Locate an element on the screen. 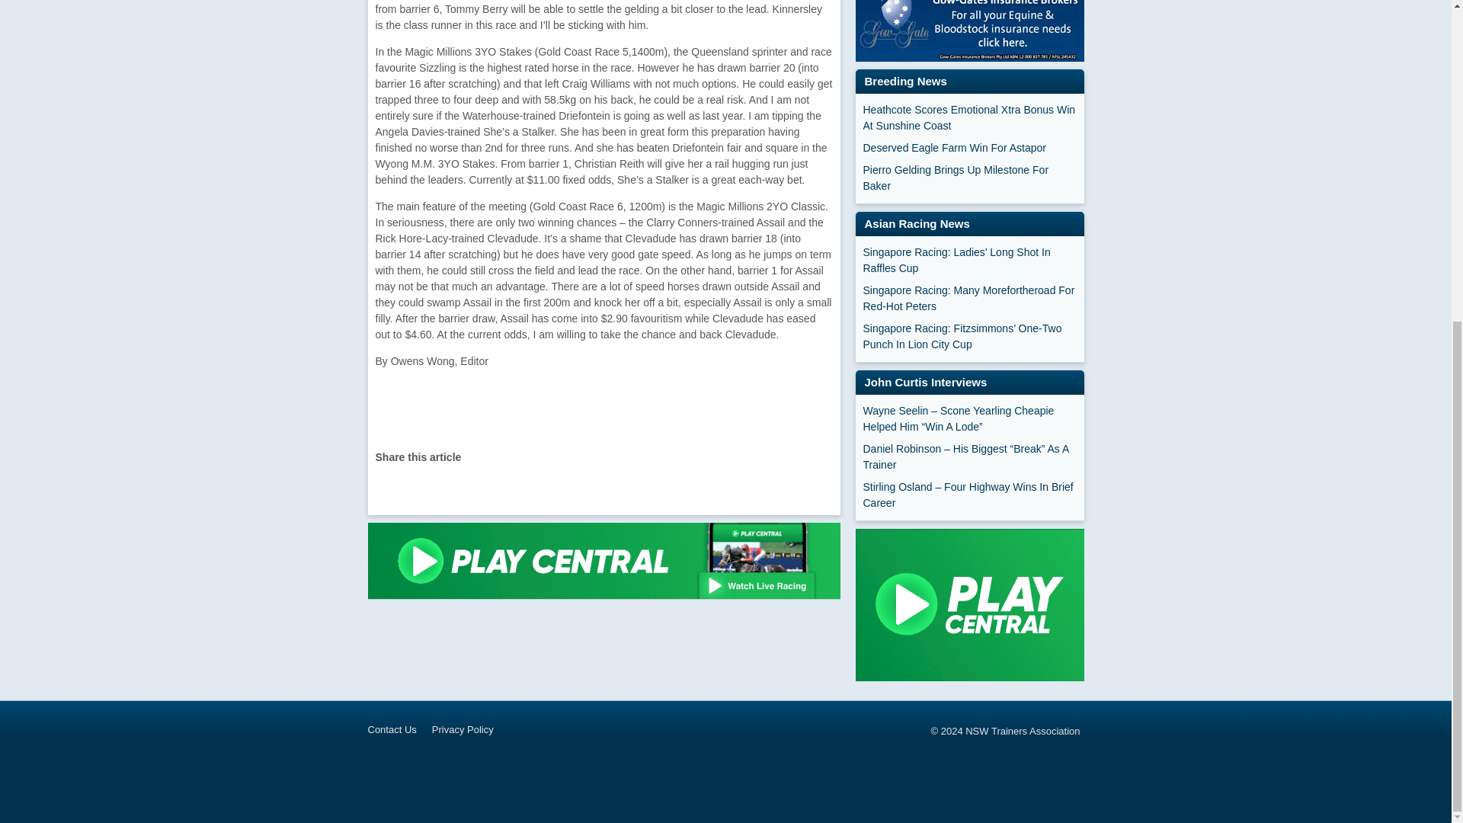 This screenshot has width=1463, height=823. Heathcote Scores Emotional Xtra Bonus Win At Sunshine Coast is located at coordinates (969, 117).